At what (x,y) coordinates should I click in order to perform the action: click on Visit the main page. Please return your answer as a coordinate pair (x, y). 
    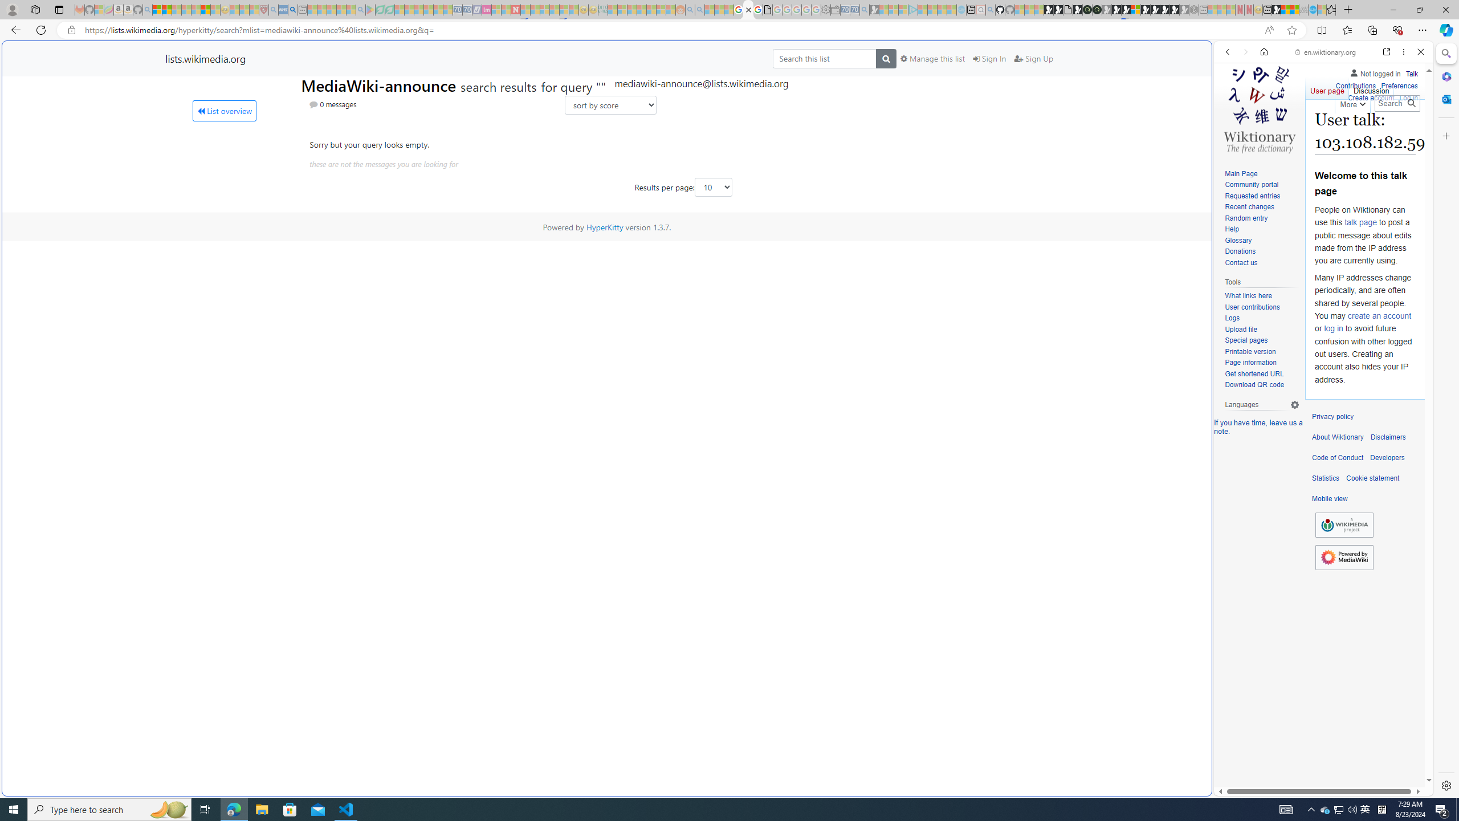
    Looking at the image, I should click on (1260, 108).